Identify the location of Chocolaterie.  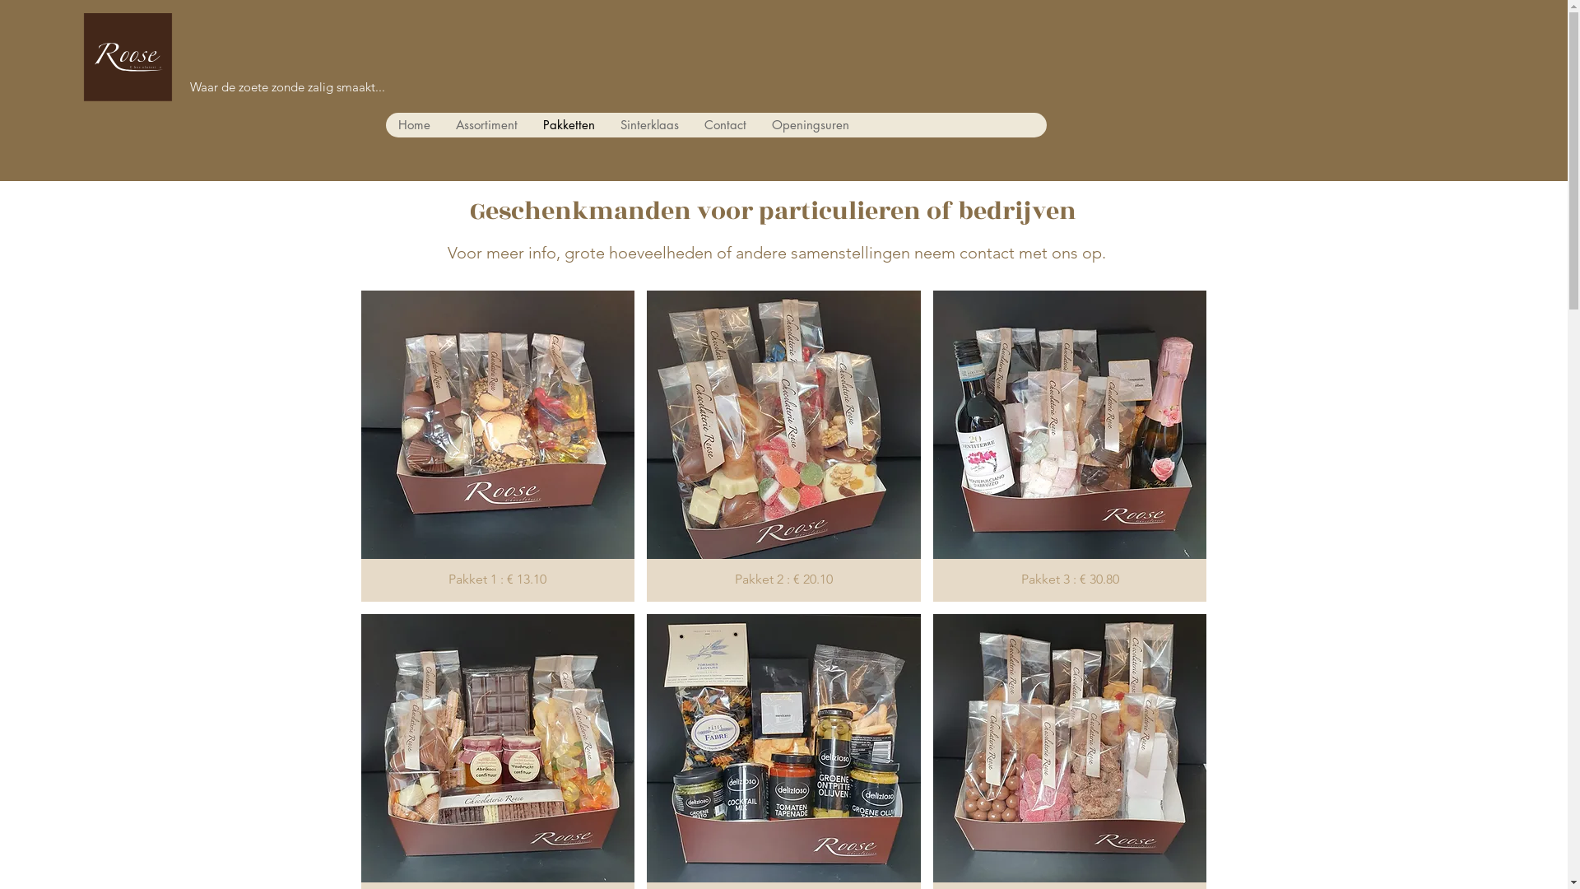
(128, 76).